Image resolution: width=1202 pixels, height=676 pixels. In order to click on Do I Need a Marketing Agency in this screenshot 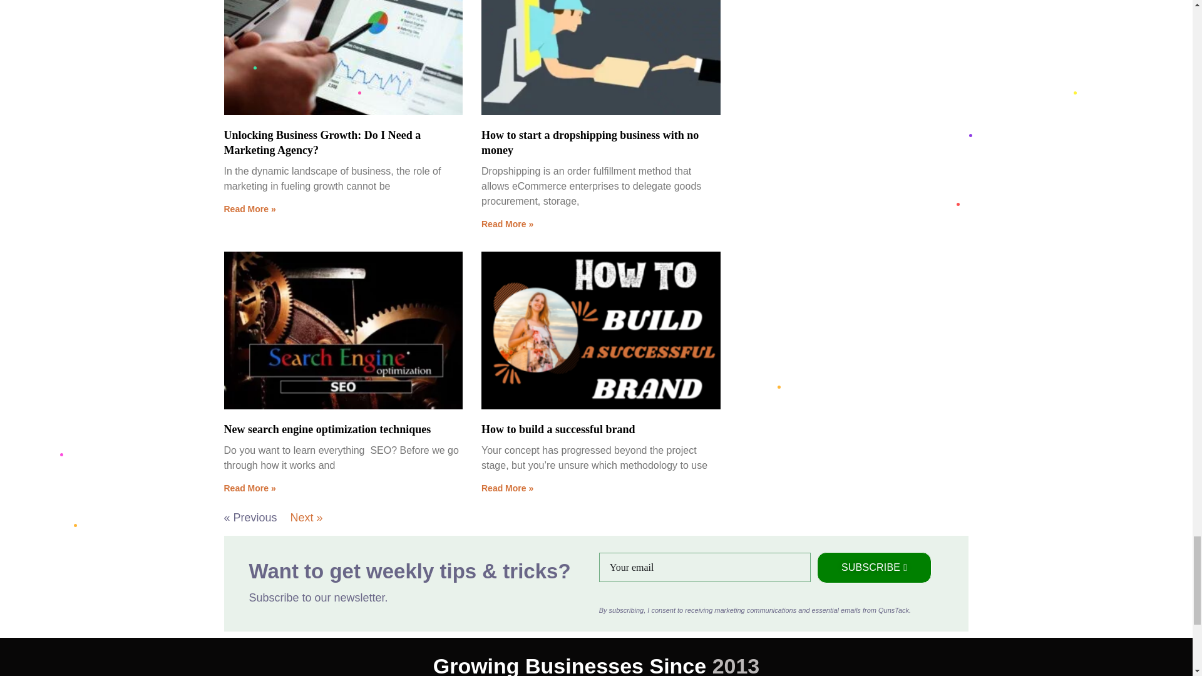, I will do `click(342, 57)`.